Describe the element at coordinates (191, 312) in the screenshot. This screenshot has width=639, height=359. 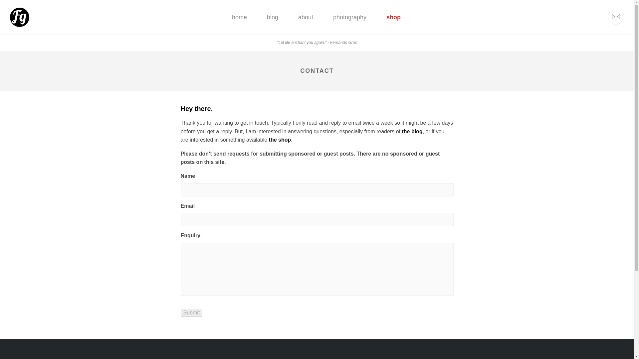
I see `Submit` at that location.